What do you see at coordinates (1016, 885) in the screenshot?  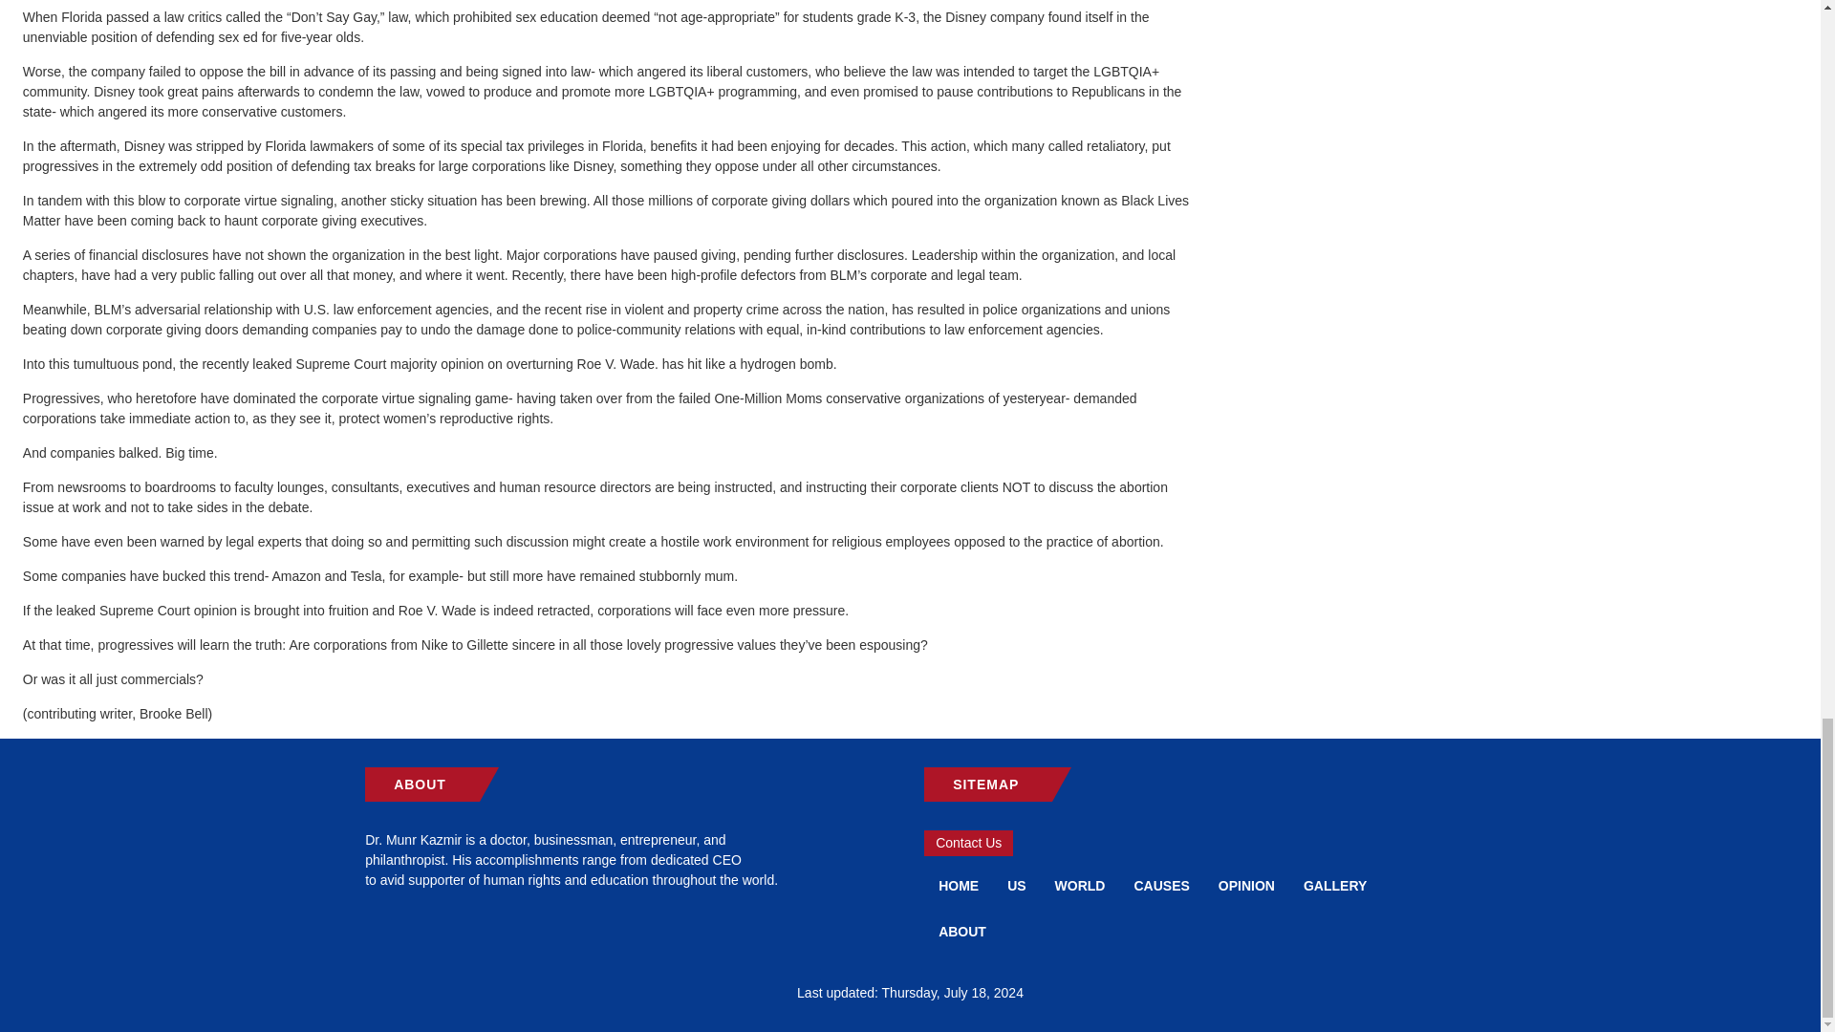 I see `US` at bounding box center [1016, 885].